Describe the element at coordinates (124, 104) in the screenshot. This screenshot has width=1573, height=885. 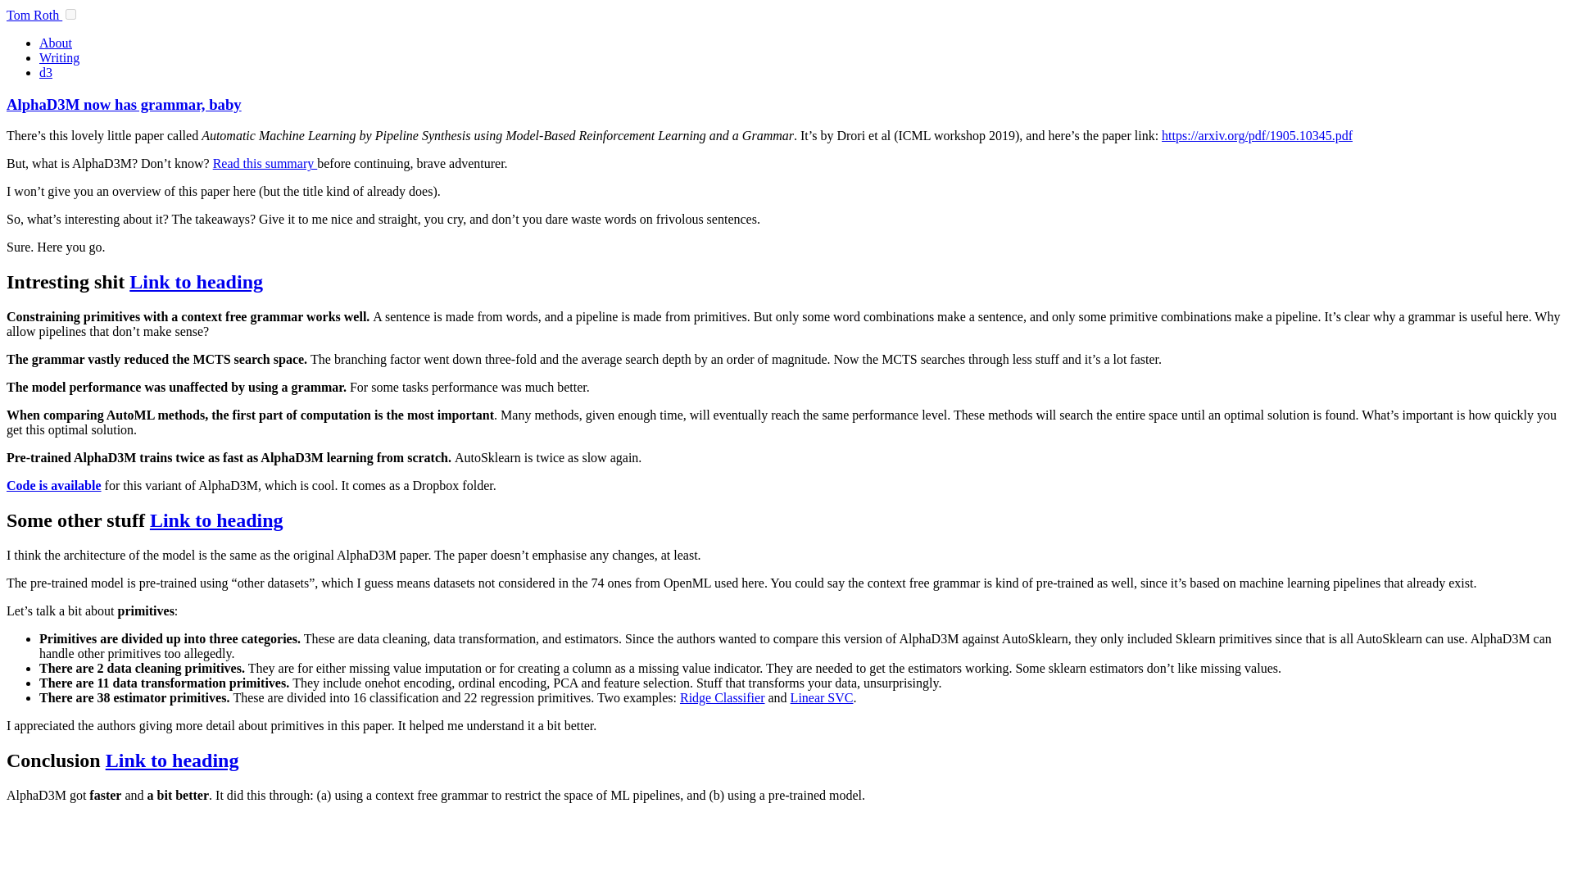
I see `AlphaD3M now has grammar, baby` at that location.